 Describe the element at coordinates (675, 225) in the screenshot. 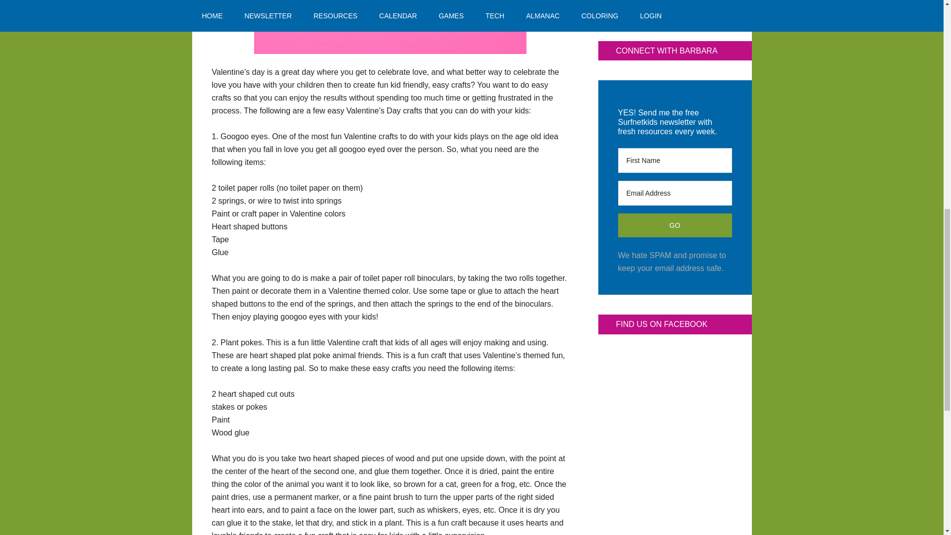

I see `Go` at that location.